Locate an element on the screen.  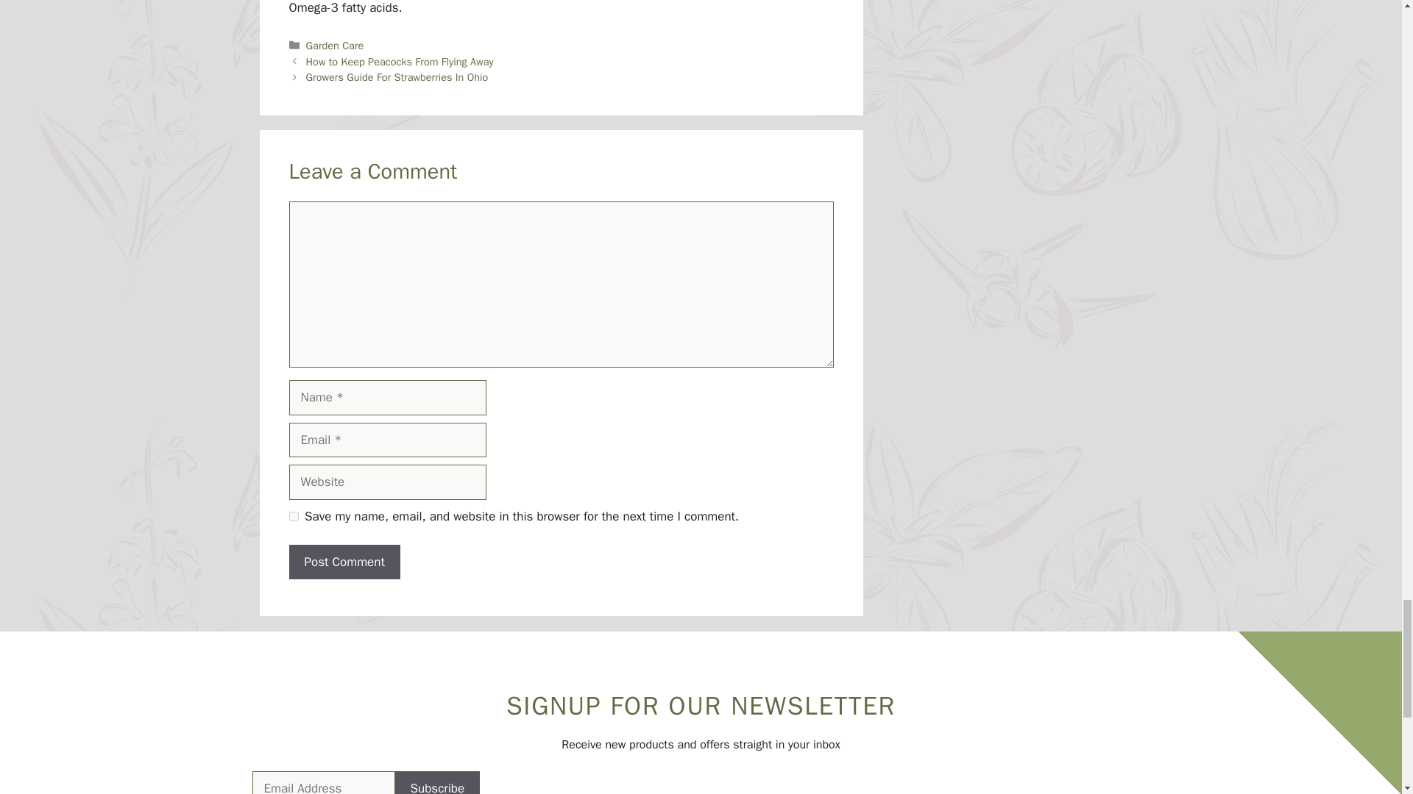
yes is located at coordinates (293, 516).